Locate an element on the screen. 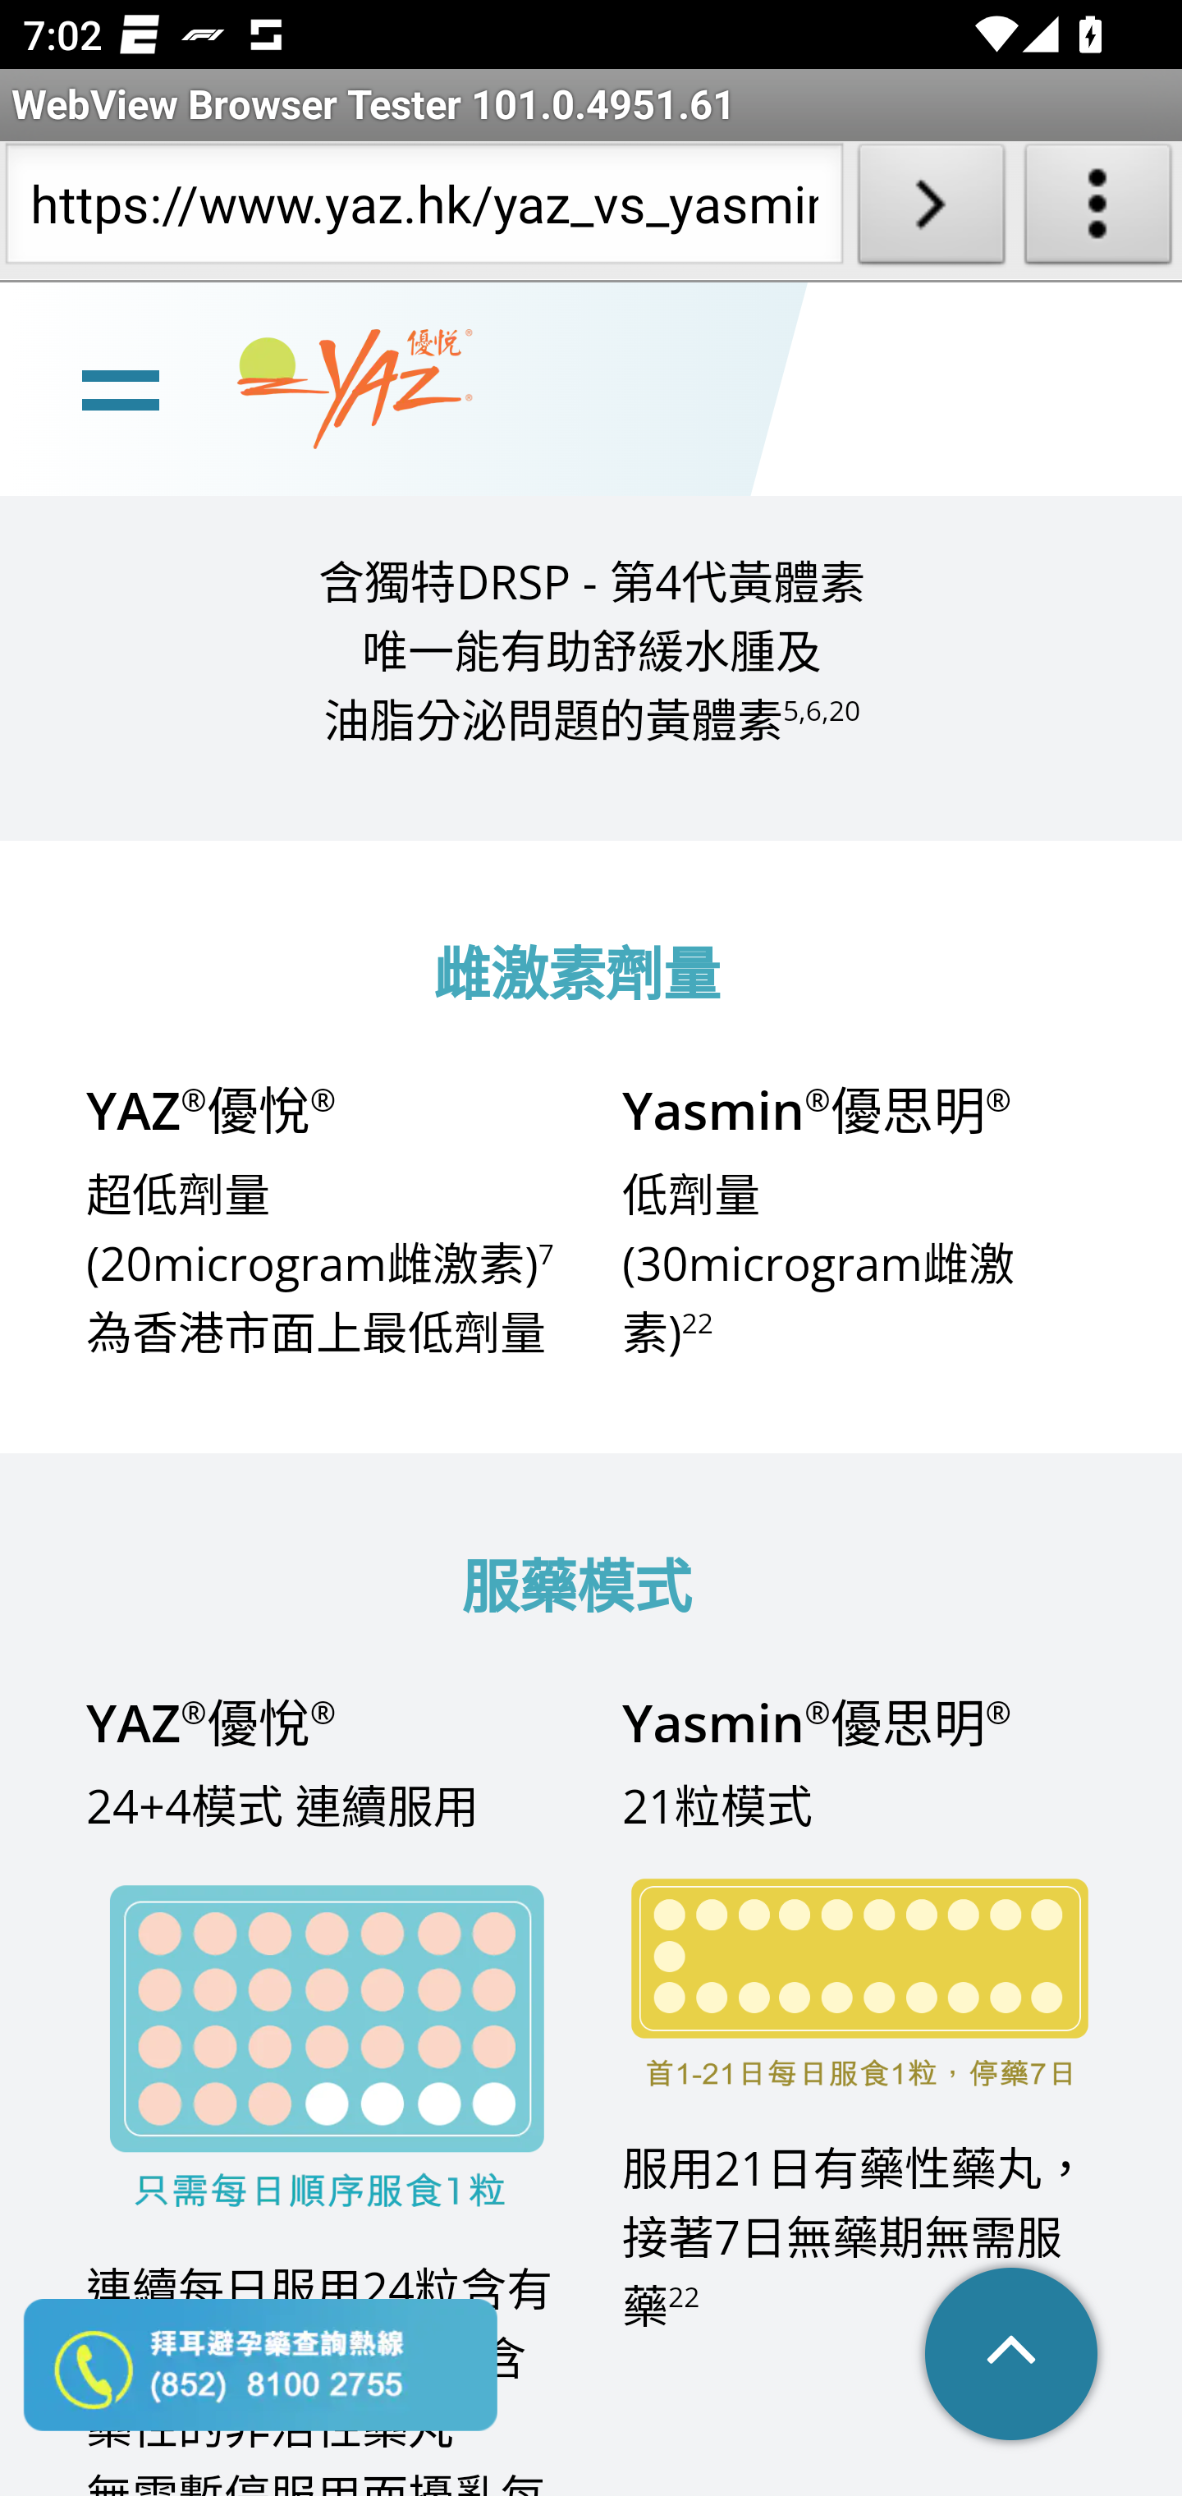 The width and height of the screenshot is (1182, 2496). Load URL is located at coordinates (931, 210).